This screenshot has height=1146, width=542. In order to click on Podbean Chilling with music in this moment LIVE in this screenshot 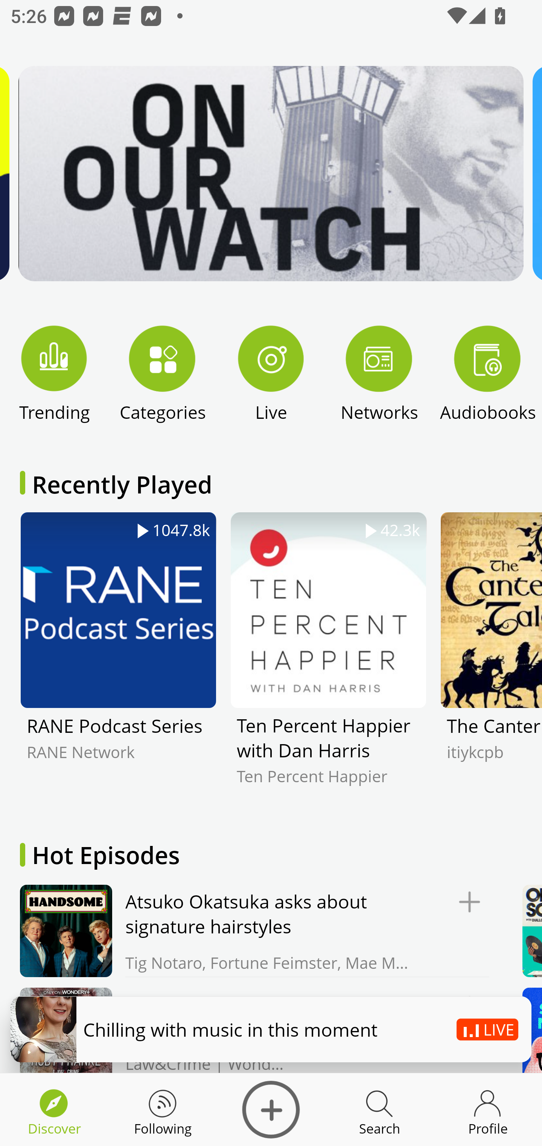, I will do `click(271, 1029)`.